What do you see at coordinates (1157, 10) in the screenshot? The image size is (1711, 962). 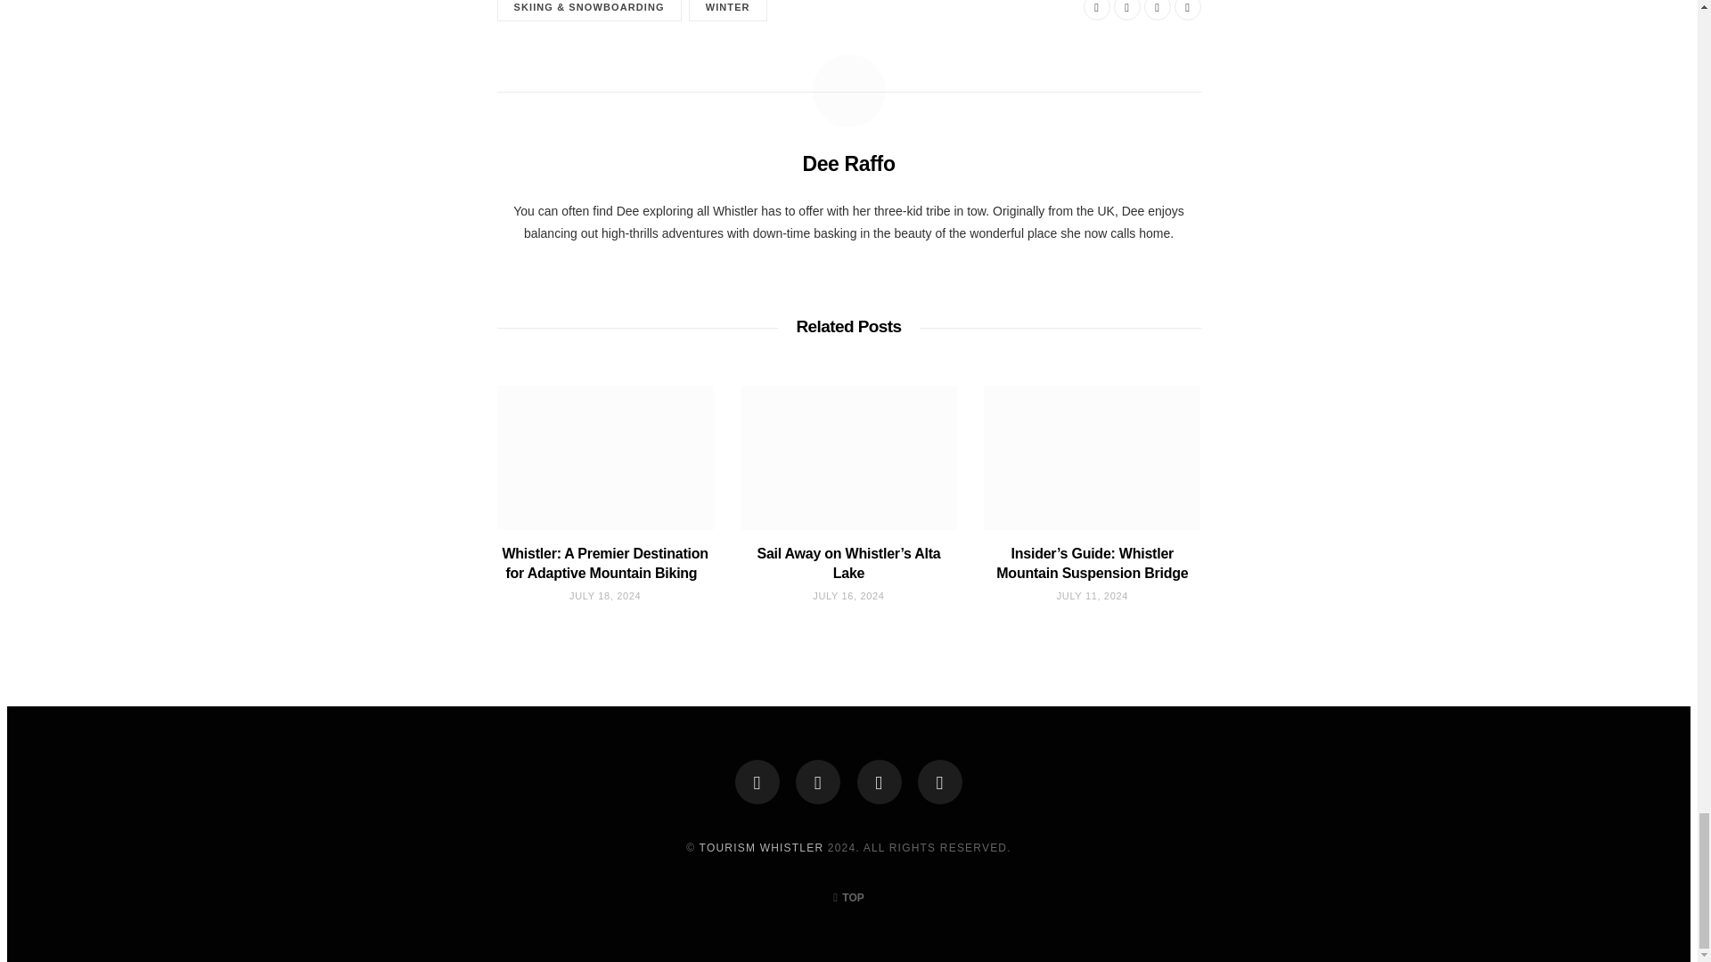 I see `Pinterest` at bounding box center [1157, 10].